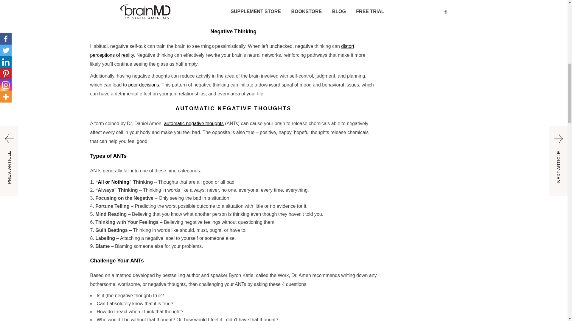 This screenshot has height=321, width=572. Describe the element at coordinates (100, 8) in the screenshot. I see `serotonin` at that location.